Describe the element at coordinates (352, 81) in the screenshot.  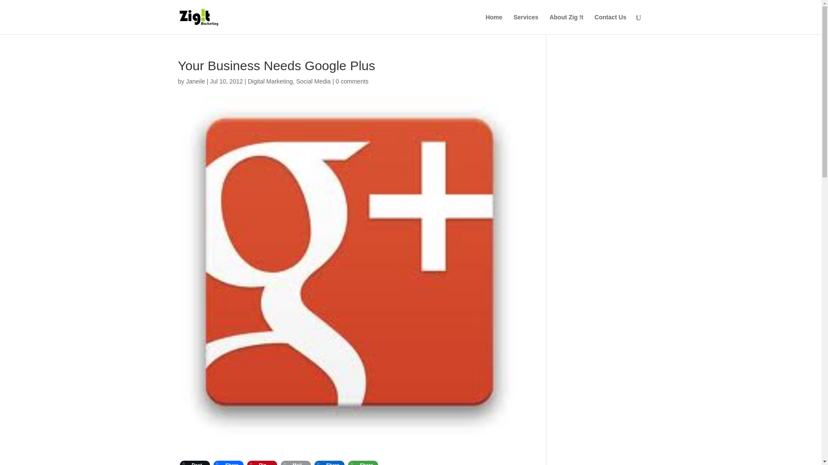
I see `0 comments` at that location.